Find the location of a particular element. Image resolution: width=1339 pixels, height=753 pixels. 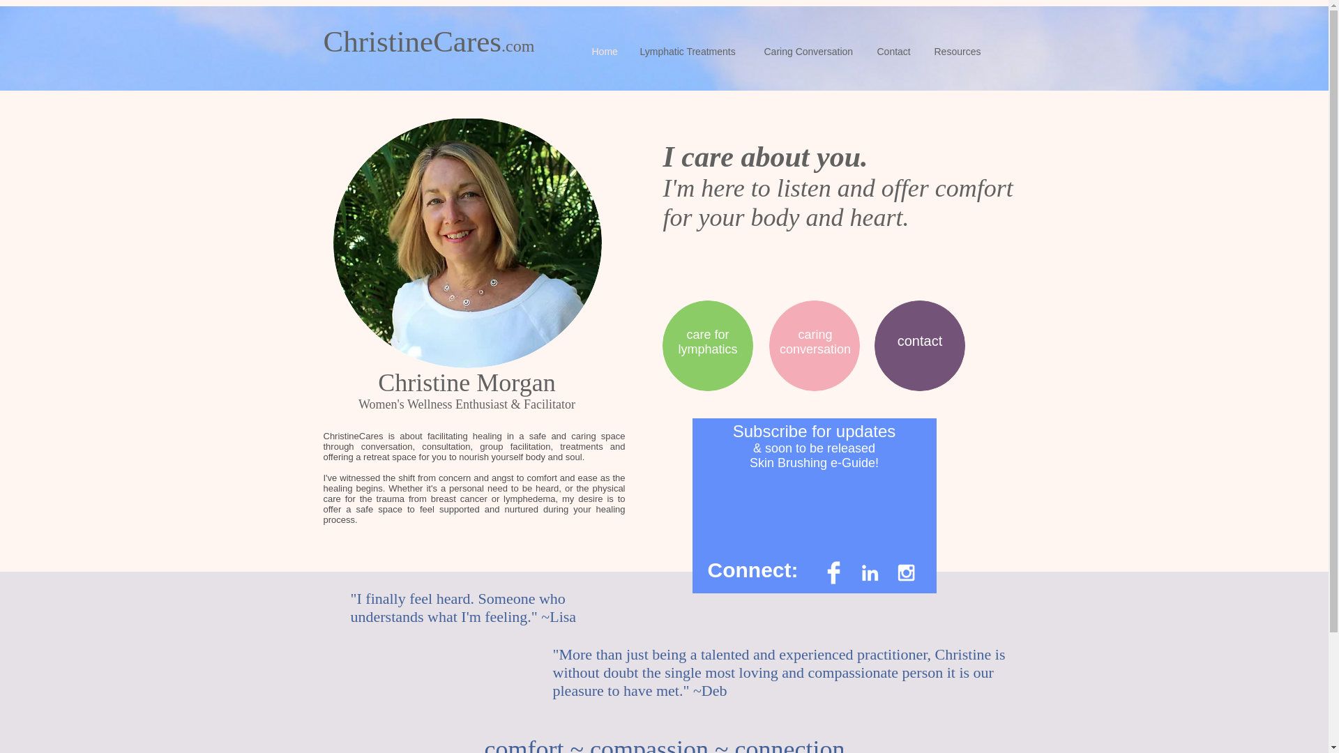

Contact is located at coordinates (895, 52).